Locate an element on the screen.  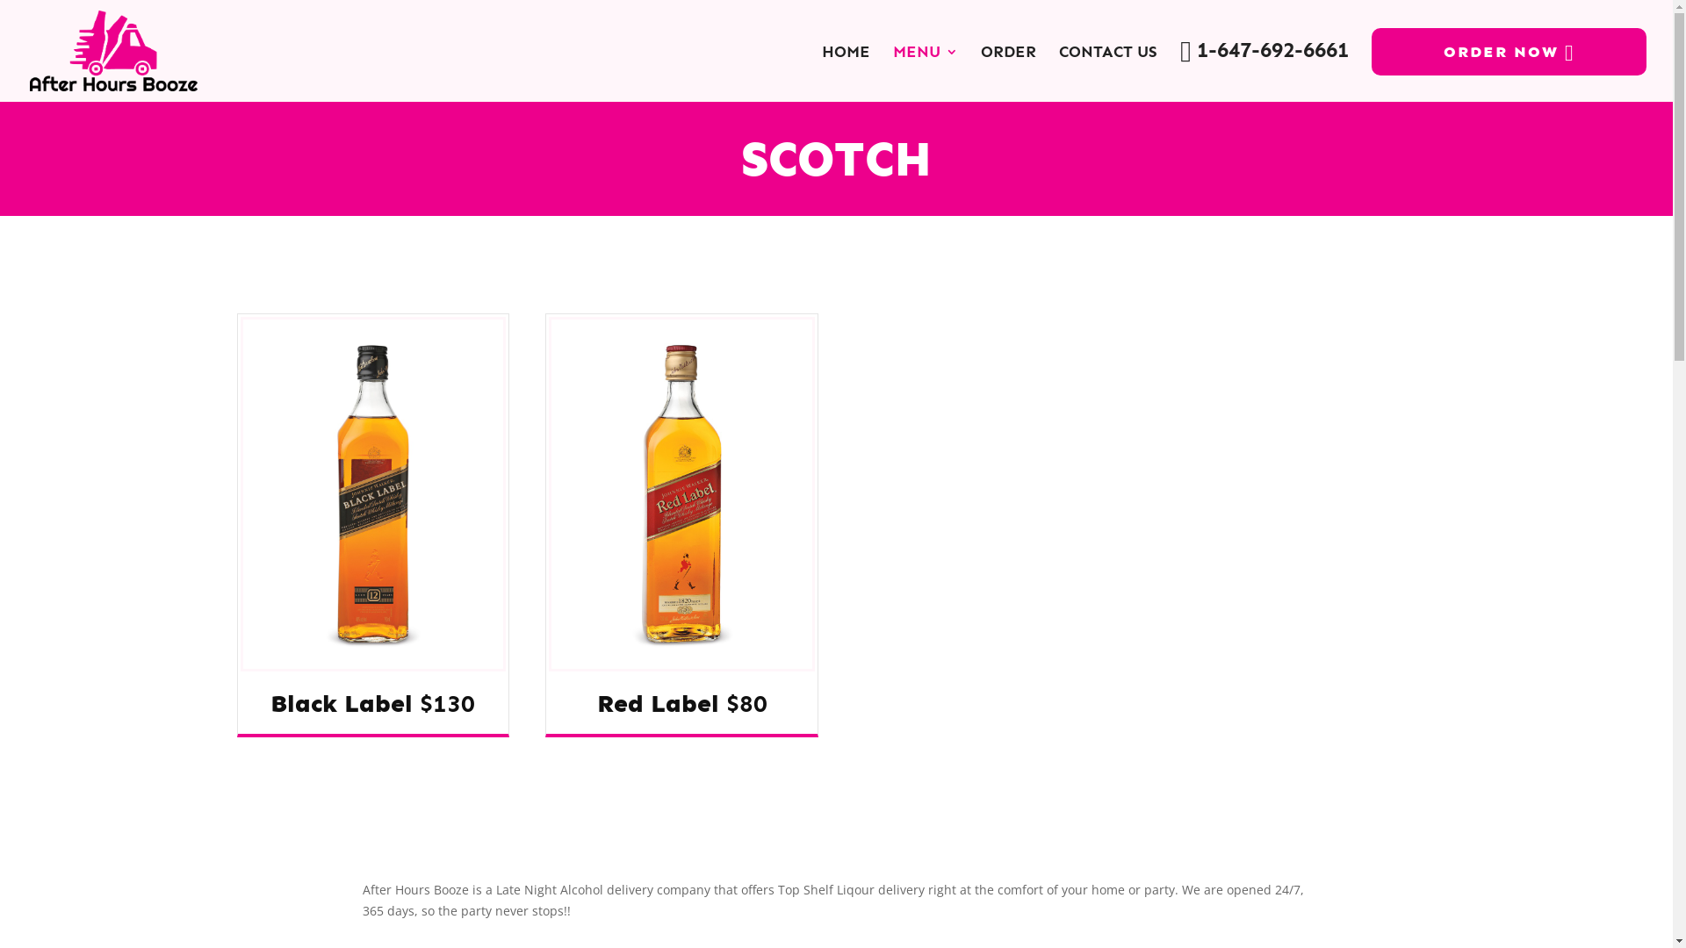
CONTACT US is located at coordinates (1108, 52).